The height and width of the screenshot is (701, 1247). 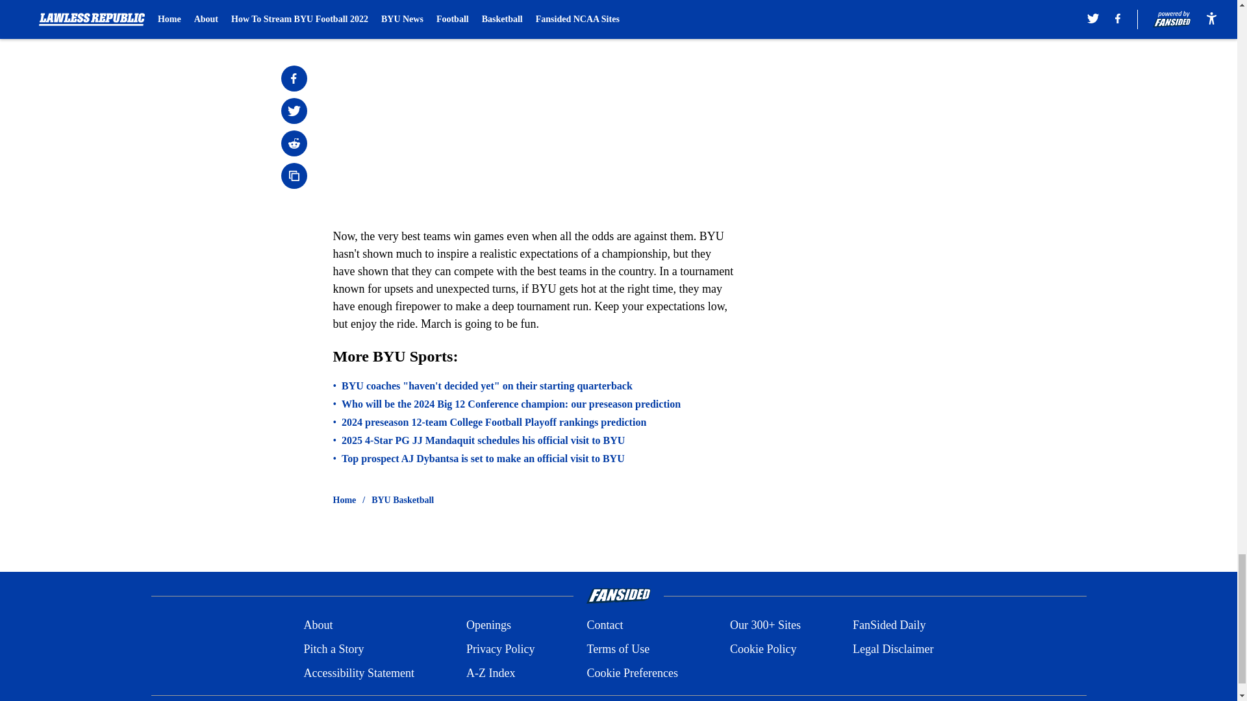 I want to click on Terms of Use, so click(x=618, y=649).